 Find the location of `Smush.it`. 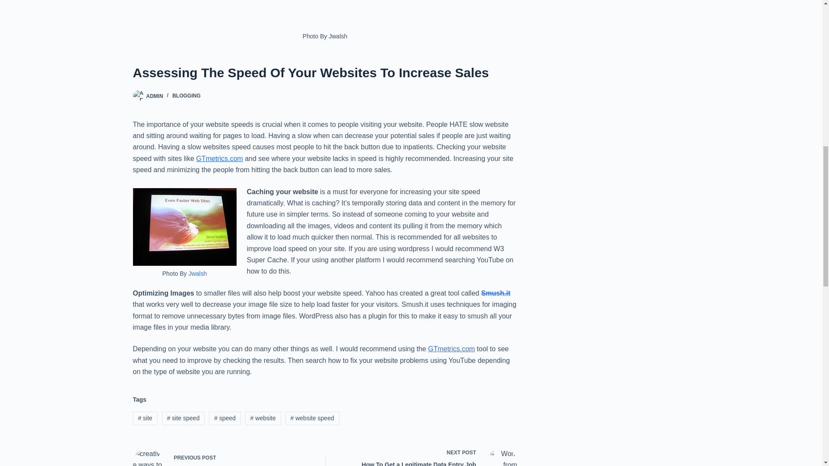

Smush.it is located at coordinates (496, 293).